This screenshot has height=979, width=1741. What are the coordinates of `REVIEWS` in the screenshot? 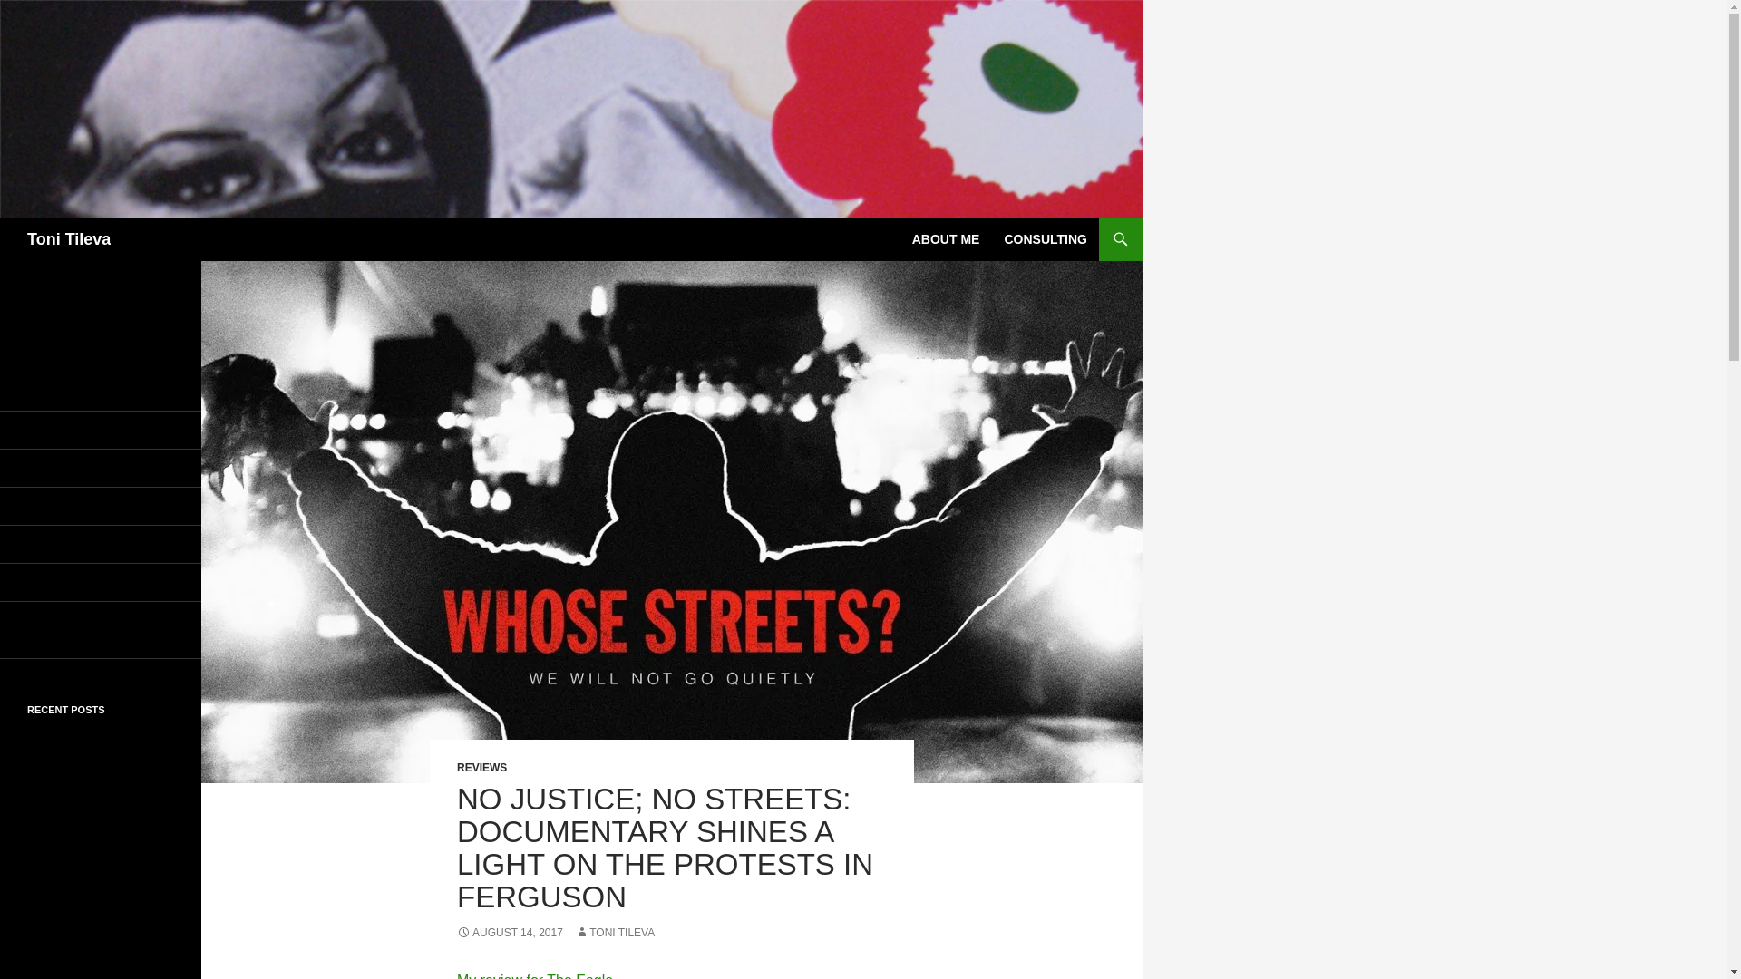 It's located at (481, 768).